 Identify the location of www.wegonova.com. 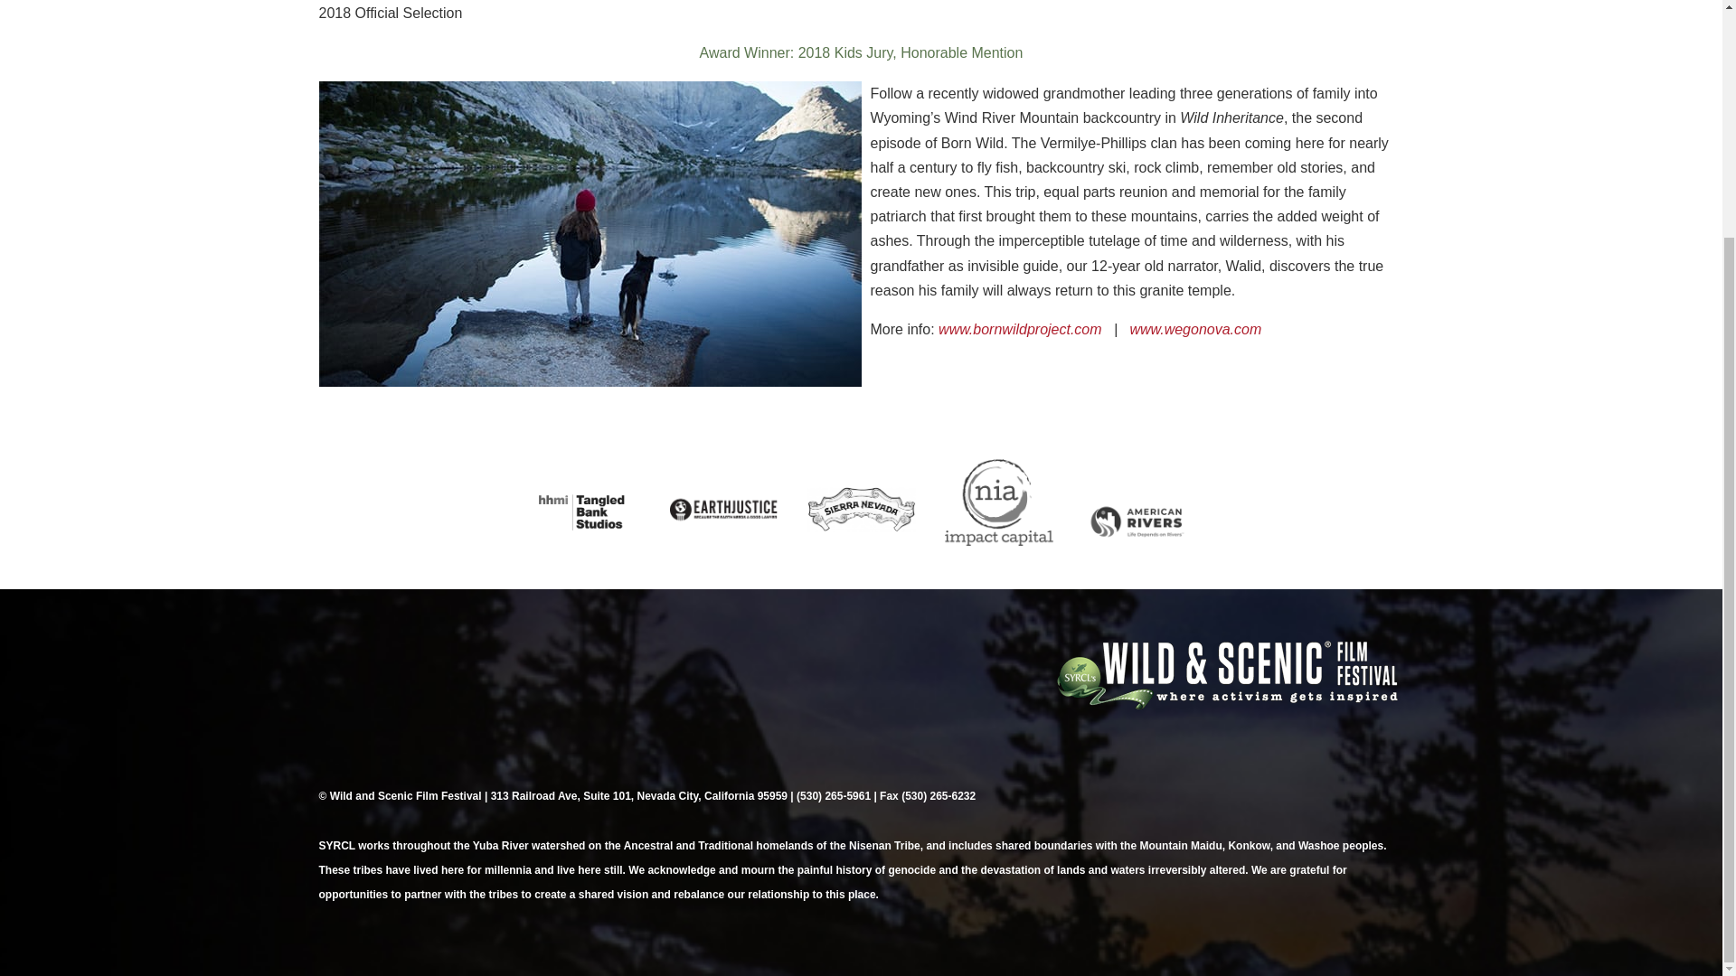
(1195, 329).